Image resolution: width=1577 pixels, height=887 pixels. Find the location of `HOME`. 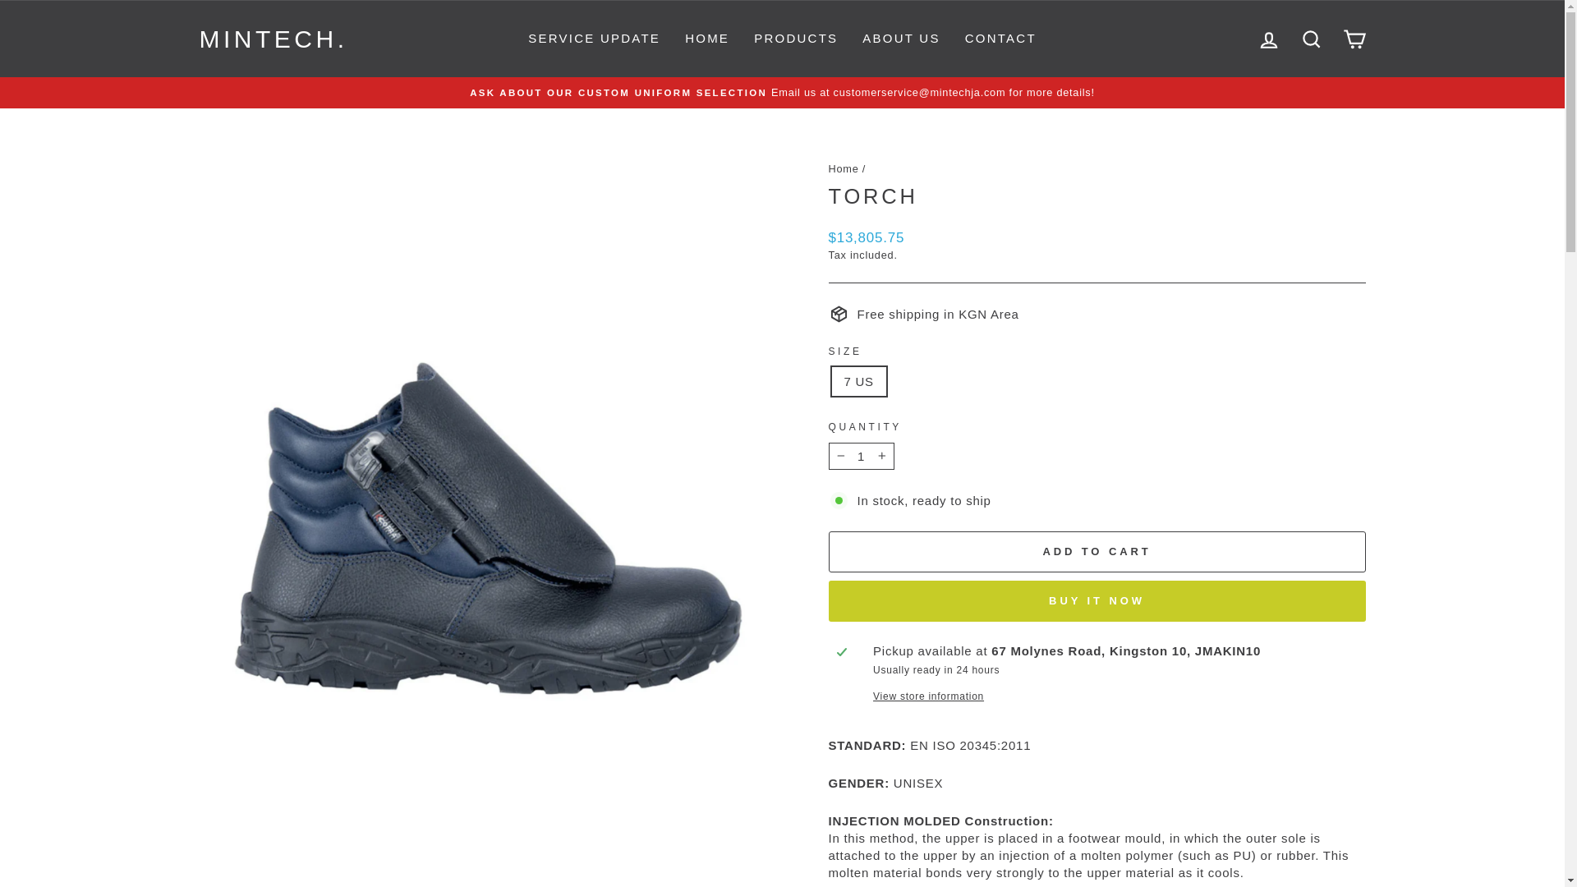

HOME is located at coordinates (706, 39).